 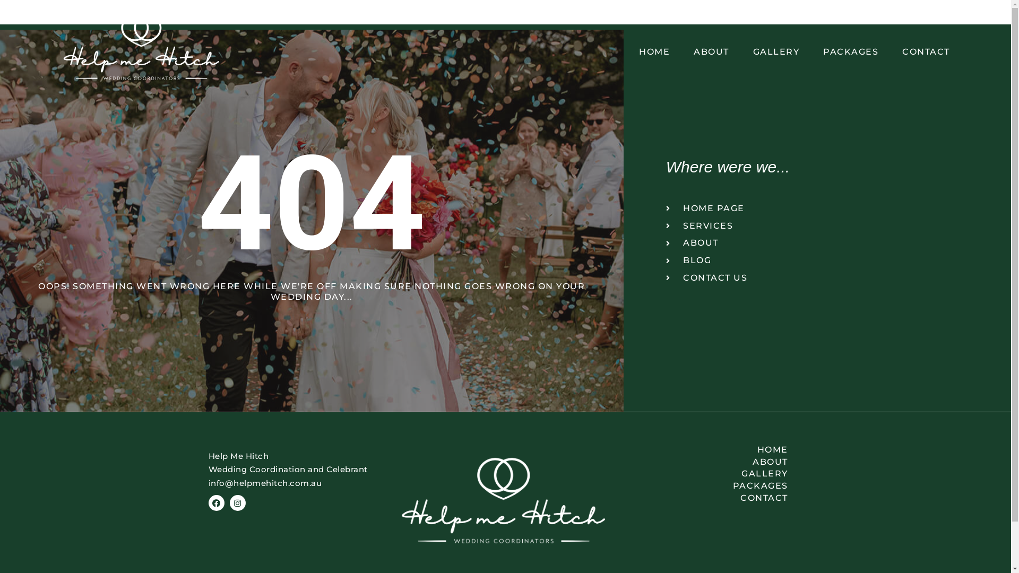 What do you see at coordinates (776, 52) in the screenshot?
I see `GALLERY` at bounding box center [776, 52].